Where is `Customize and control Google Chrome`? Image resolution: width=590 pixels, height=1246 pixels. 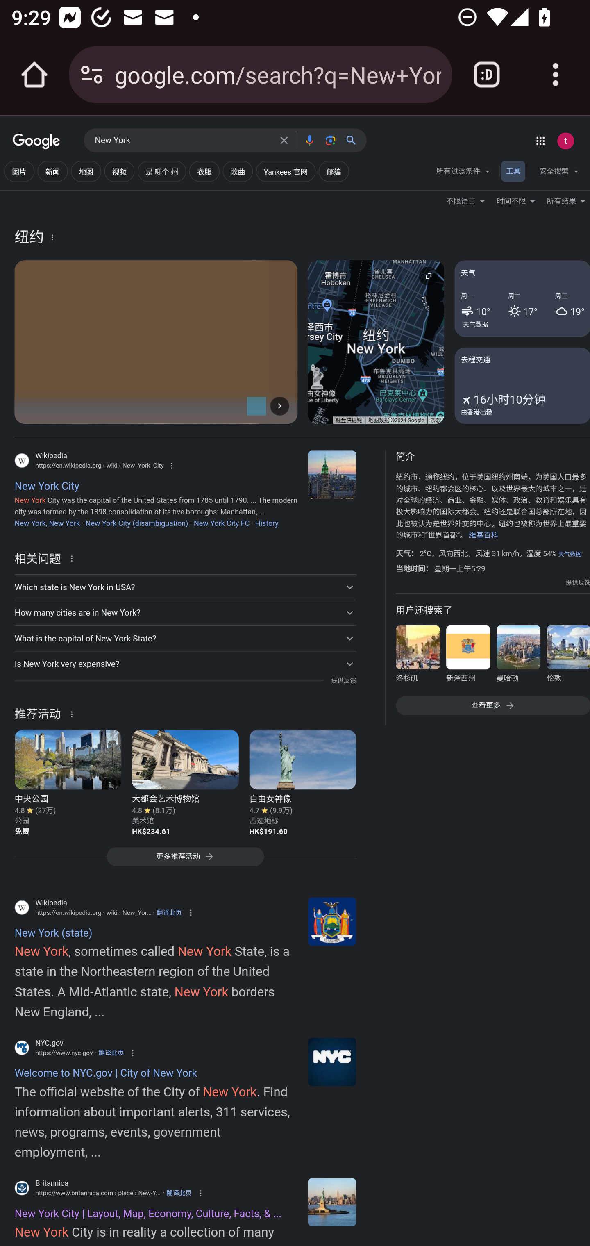 Customize and control Google Chrome is located at coordinates (556, 75).